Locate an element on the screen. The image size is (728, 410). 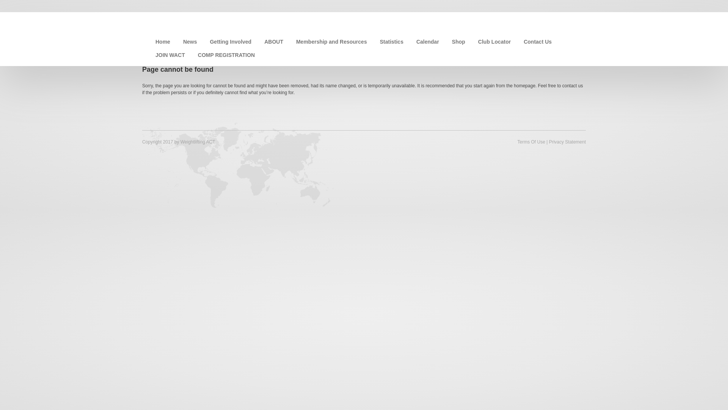
ABOUT is located at coordinates (274, 42).